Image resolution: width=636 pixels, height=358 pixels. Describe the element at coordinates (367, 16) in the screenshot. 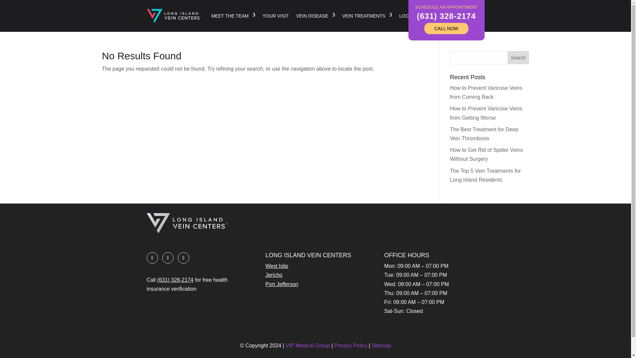

I see `VEIN TREATMENTS` at that location.